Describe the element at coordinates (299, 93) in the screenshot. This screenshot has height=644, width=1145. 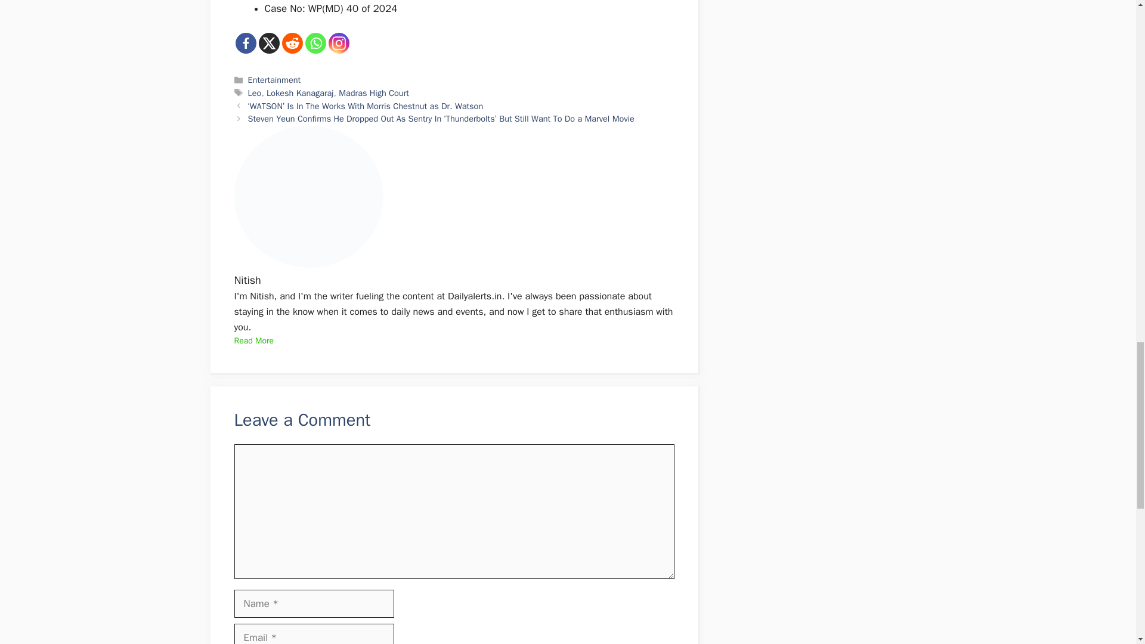
I see `Lokesh Kanagaraj` at that location.